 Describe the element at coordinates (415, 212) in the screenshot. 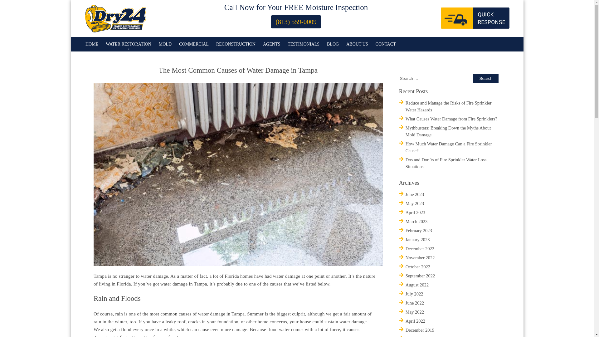

I see `April 2023` at that location.